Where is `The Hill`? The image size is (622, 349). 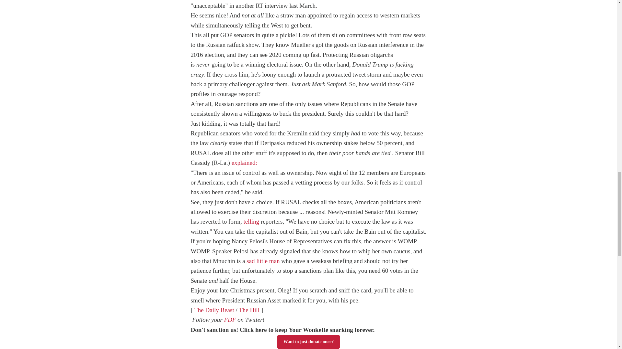 The Hill is located at coordinates (249, 310).